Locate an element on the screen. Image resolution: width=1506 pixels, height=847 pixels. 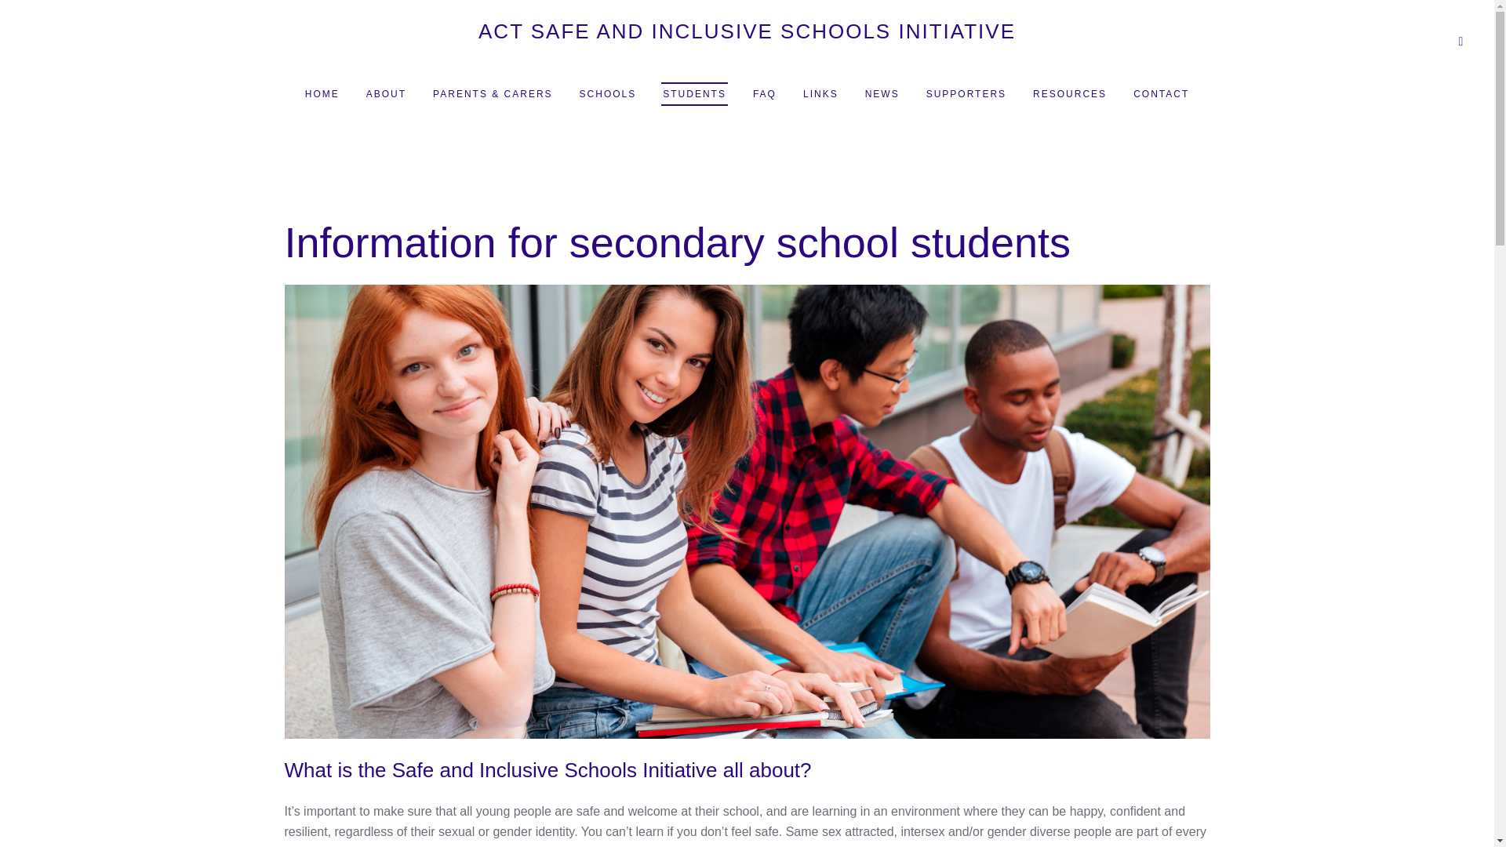
SCHOOLS is located at coordinates (609, 94).